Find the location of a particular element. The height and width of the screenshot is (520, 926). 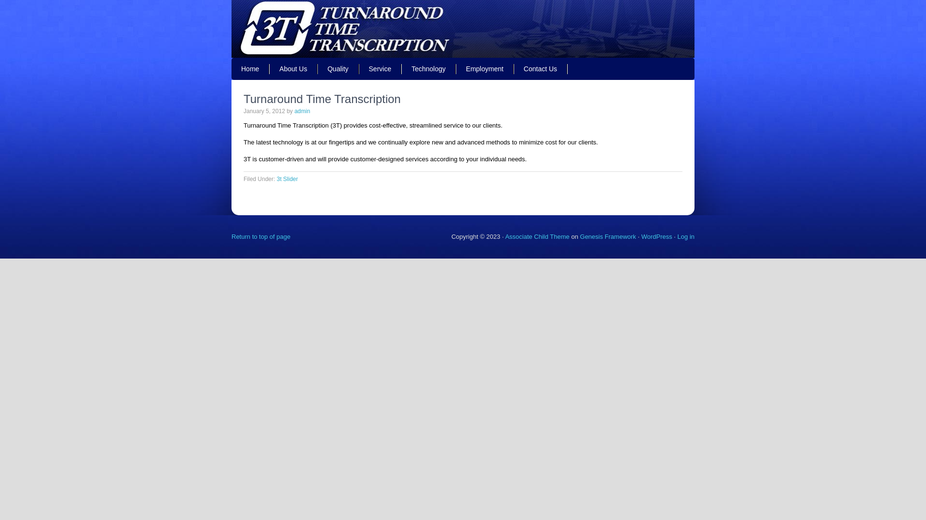

admin is located at coordinates (302, 111).